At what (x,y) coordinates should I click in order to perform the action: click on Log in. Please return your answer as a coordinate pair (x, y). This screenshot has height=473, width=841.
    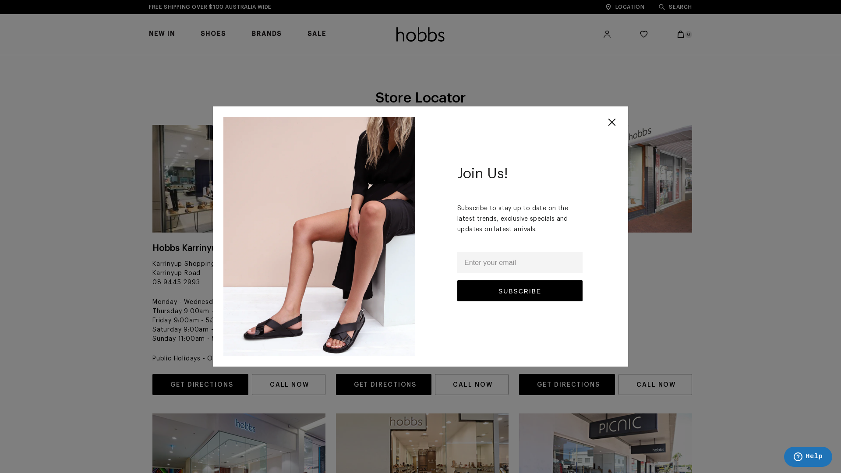
    Looking at the image, I should click on (607, 34).